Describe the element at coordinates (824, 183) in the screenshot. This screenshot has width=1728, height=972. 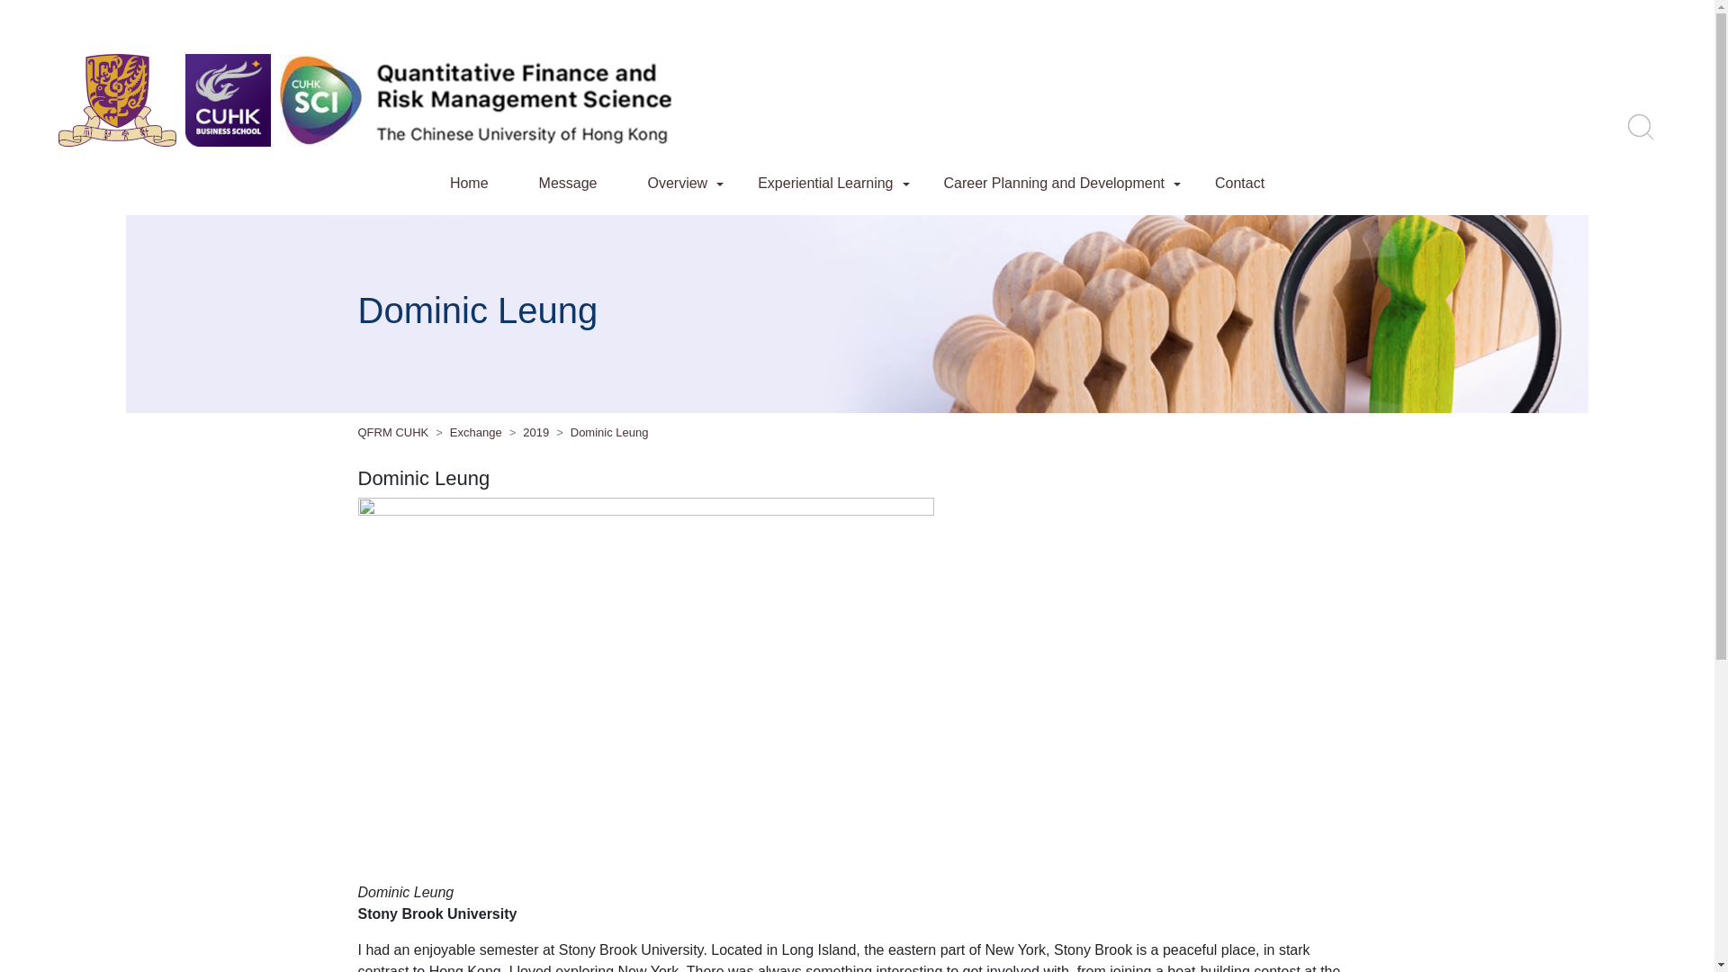
I see `Experiential Learning` at that location.